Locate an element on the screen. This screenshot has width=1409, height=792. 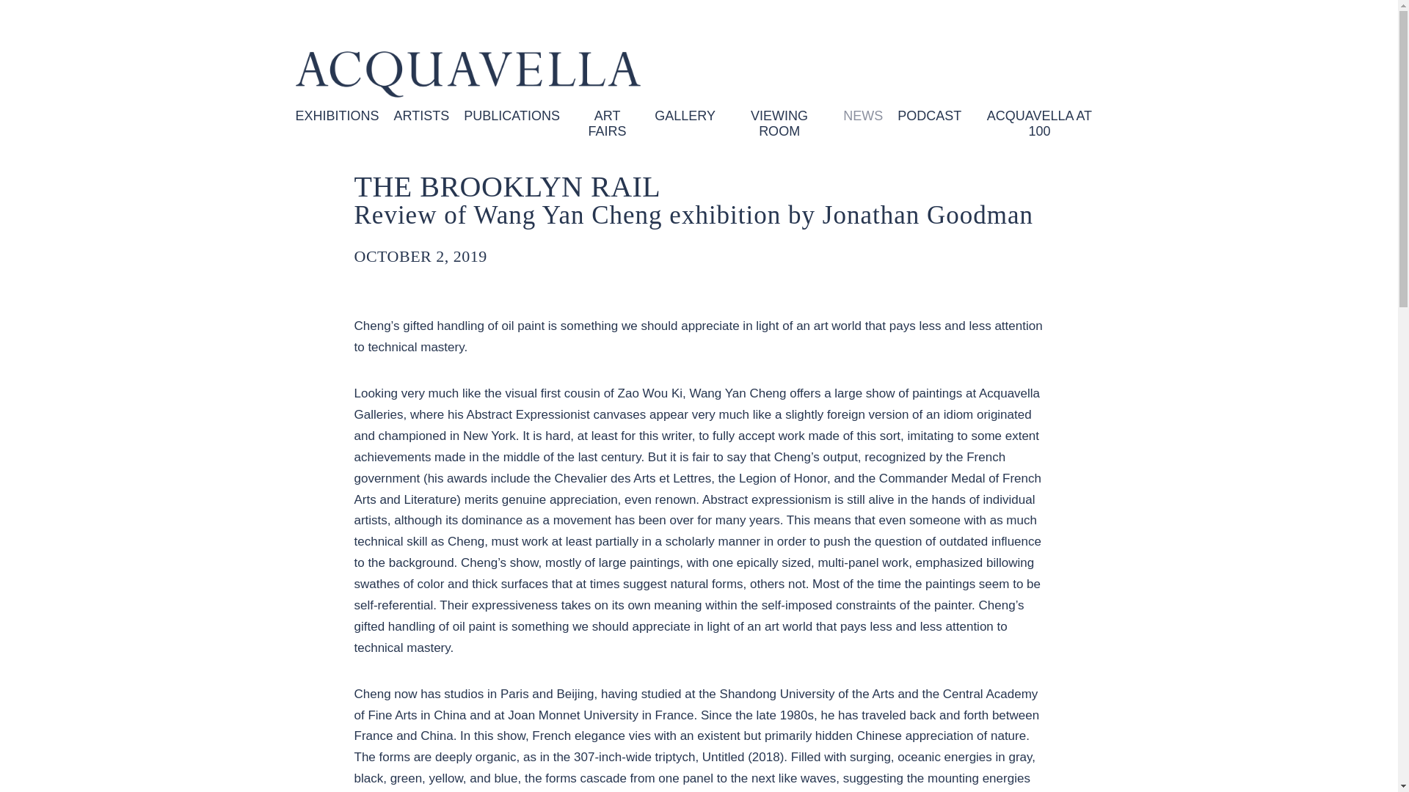
VIEWING ROOM is located at coordinates (779, 123).